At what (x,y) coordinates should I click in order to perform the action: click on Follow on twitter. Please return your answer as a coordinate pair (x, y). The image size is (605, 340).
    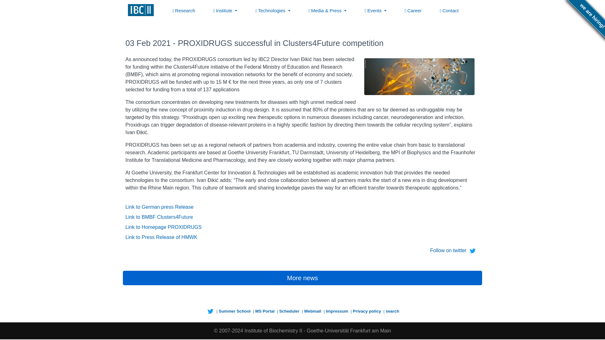
    Looking at the image, I should click on (454, 250).